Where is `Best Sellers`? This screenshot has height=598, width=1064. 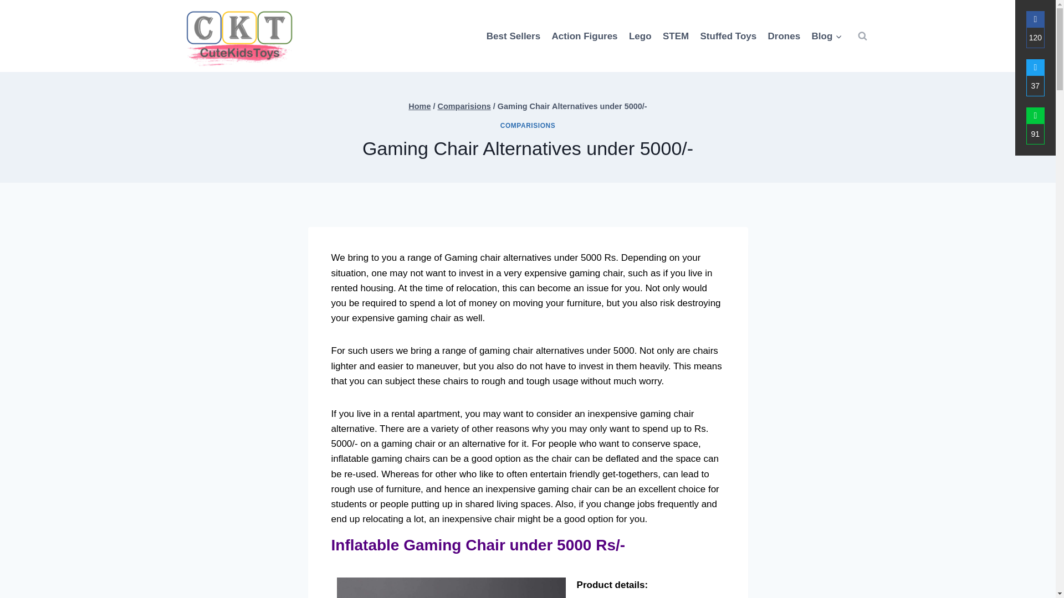
Best Sellers is located at coordinates (513, 35).